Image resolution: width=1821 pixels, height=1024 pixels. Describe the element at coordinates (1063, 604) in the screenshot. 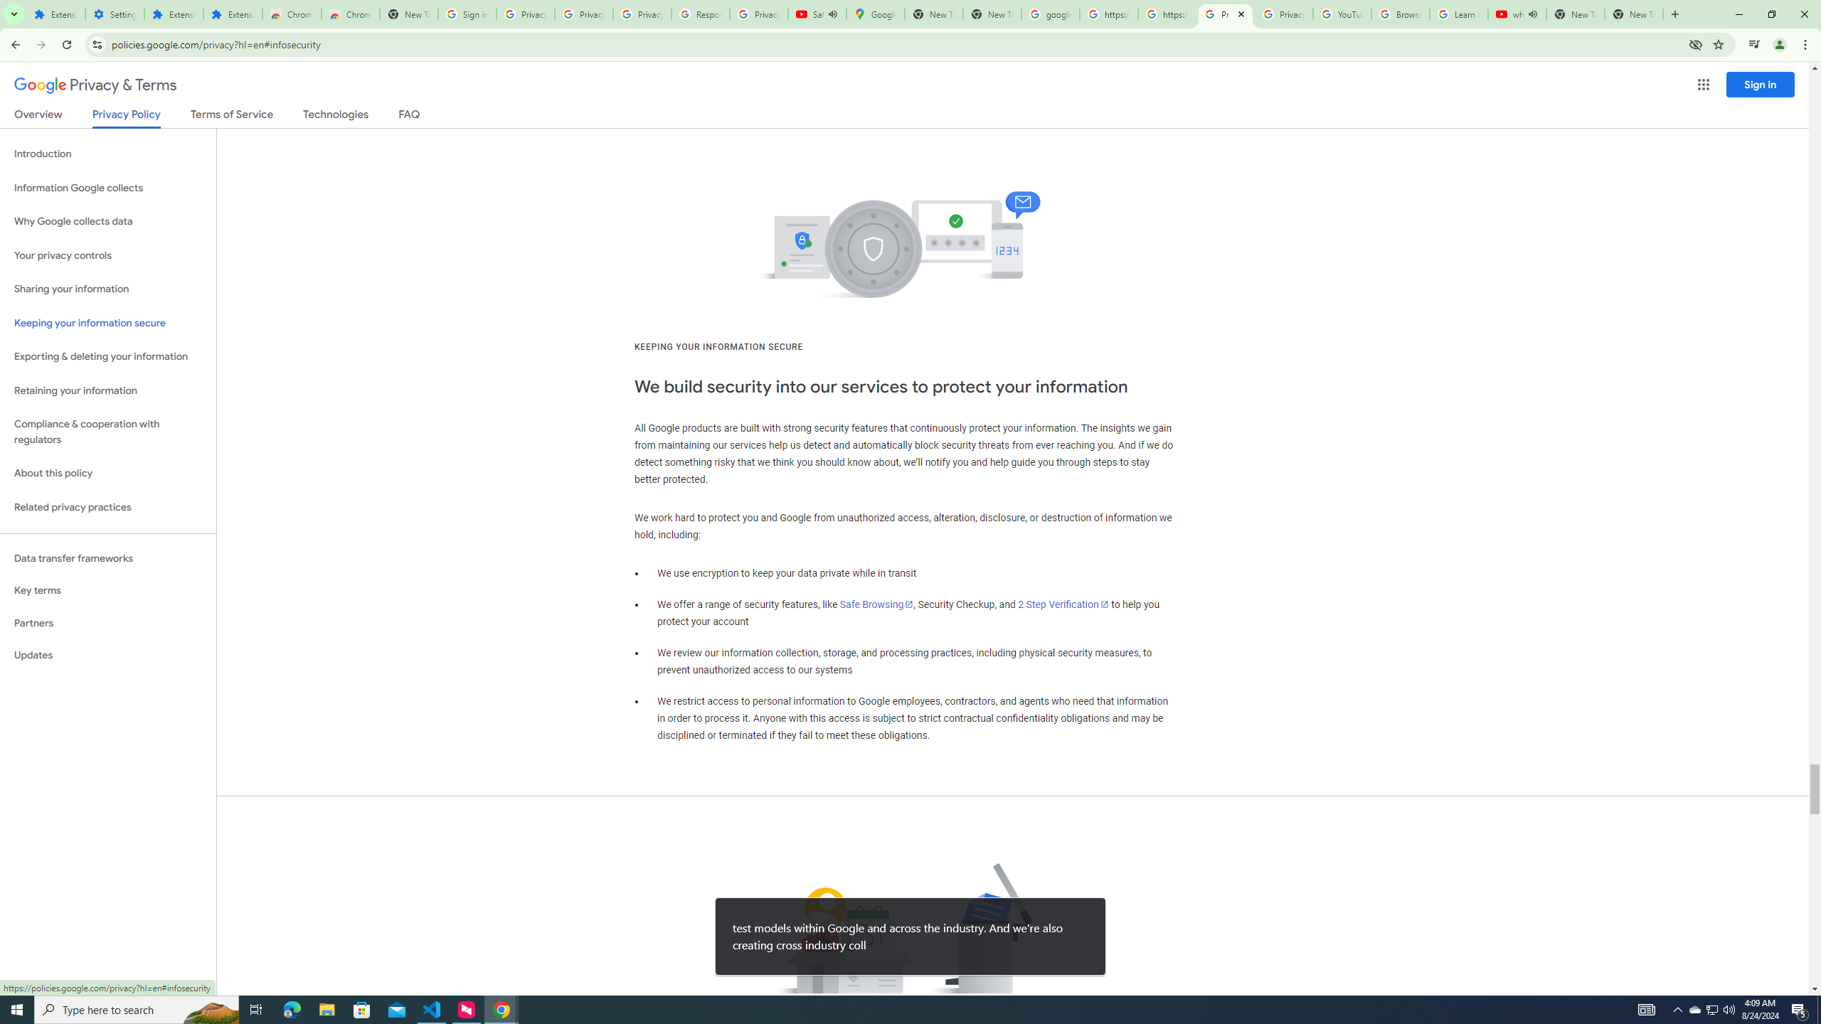

I see `2 Step Verification` at that location.